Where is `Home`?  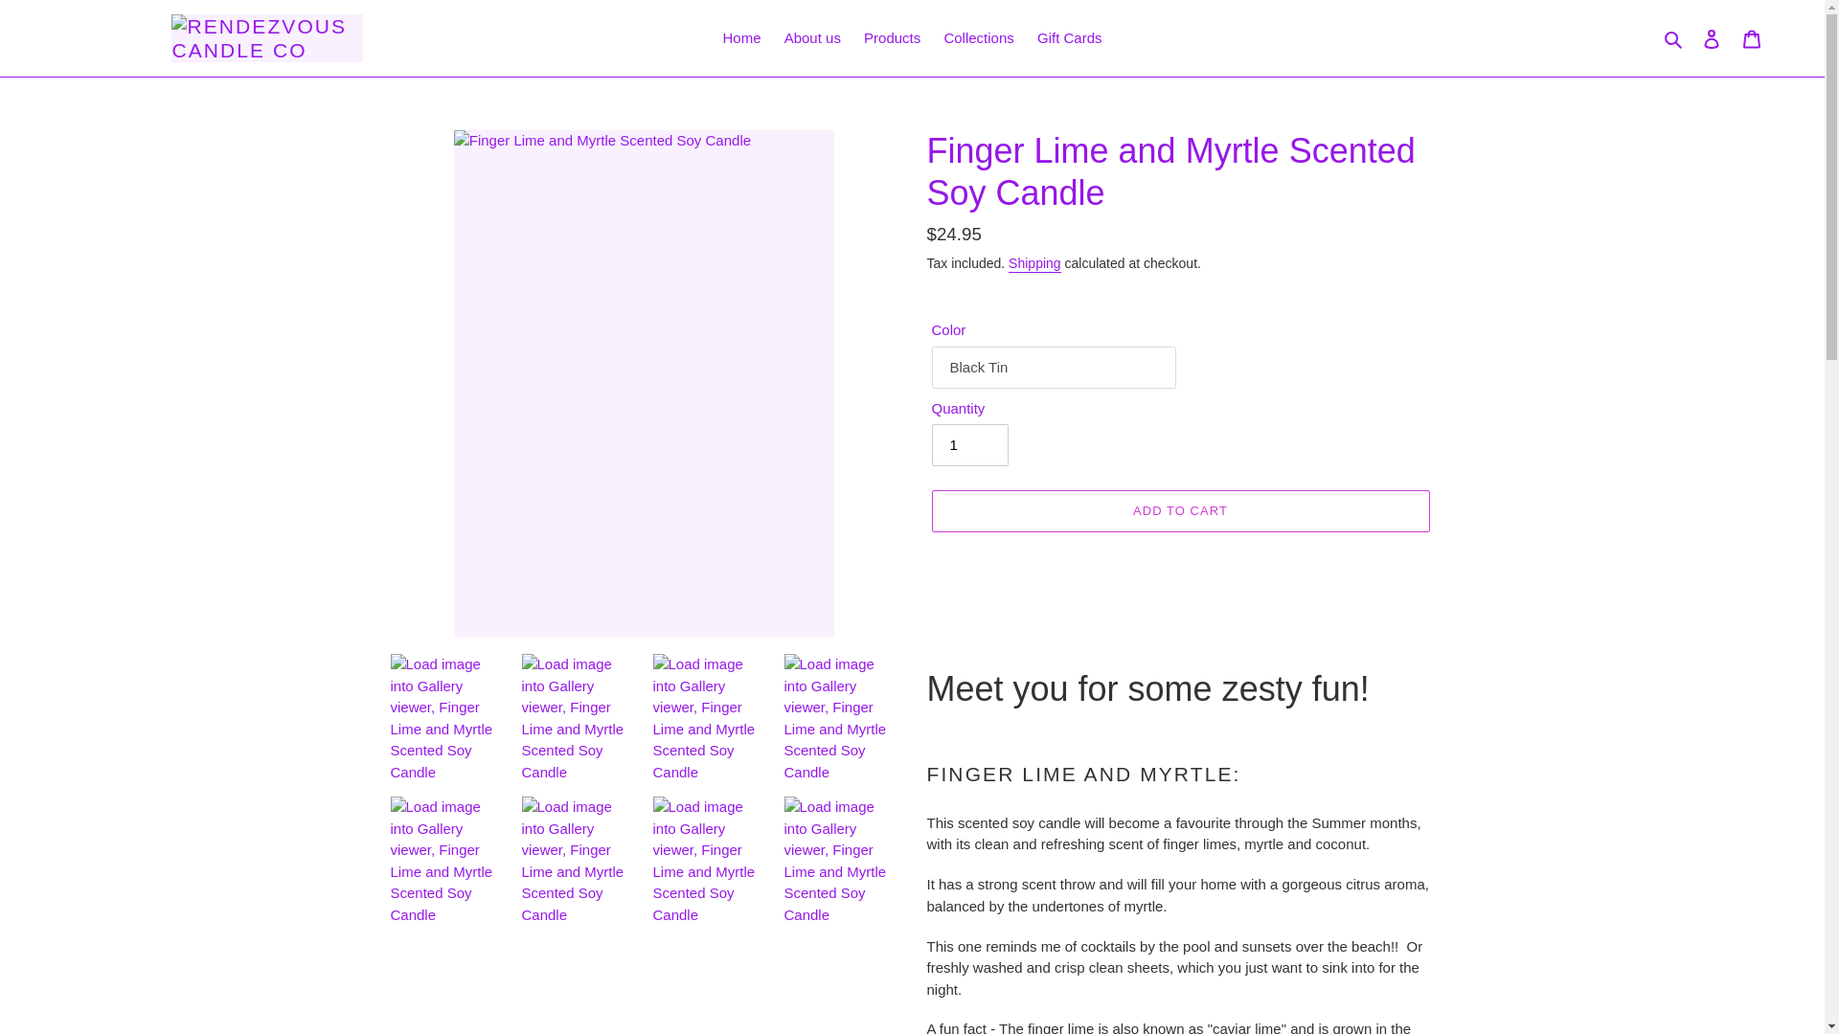 Home is located at coordinates (741, 38).